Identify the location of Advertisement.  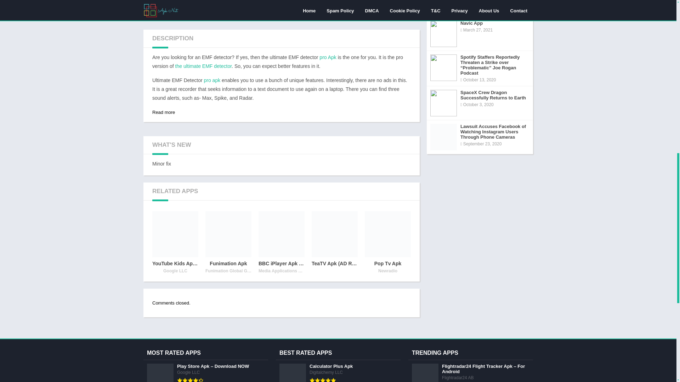
(281, 11).